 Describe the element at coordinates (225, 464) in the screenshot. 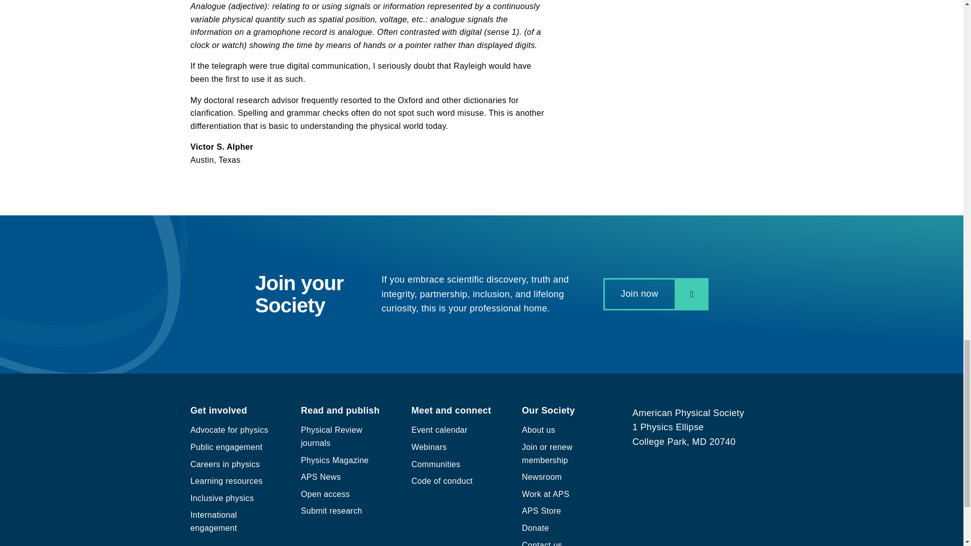

I see `Careers in physics` at that location.